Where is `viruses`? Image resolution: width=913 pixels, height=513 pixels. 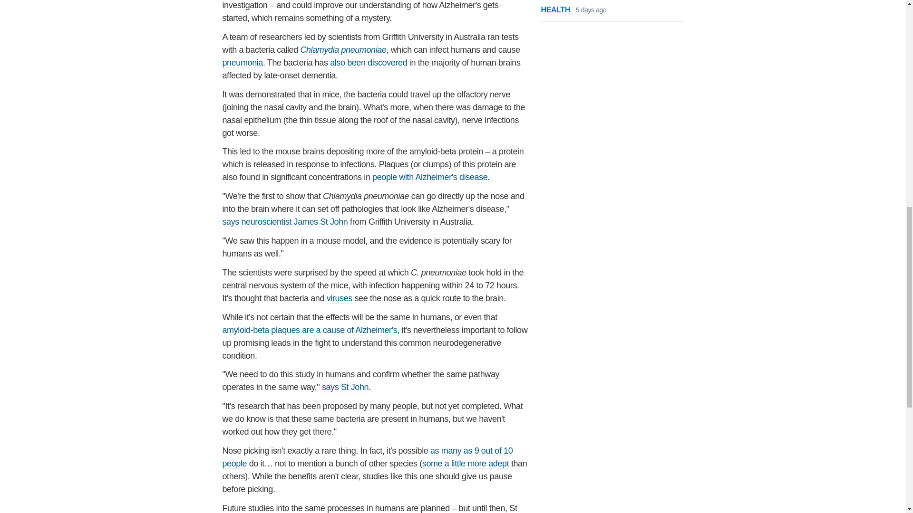 viruses is located at coordinates (340, 298).